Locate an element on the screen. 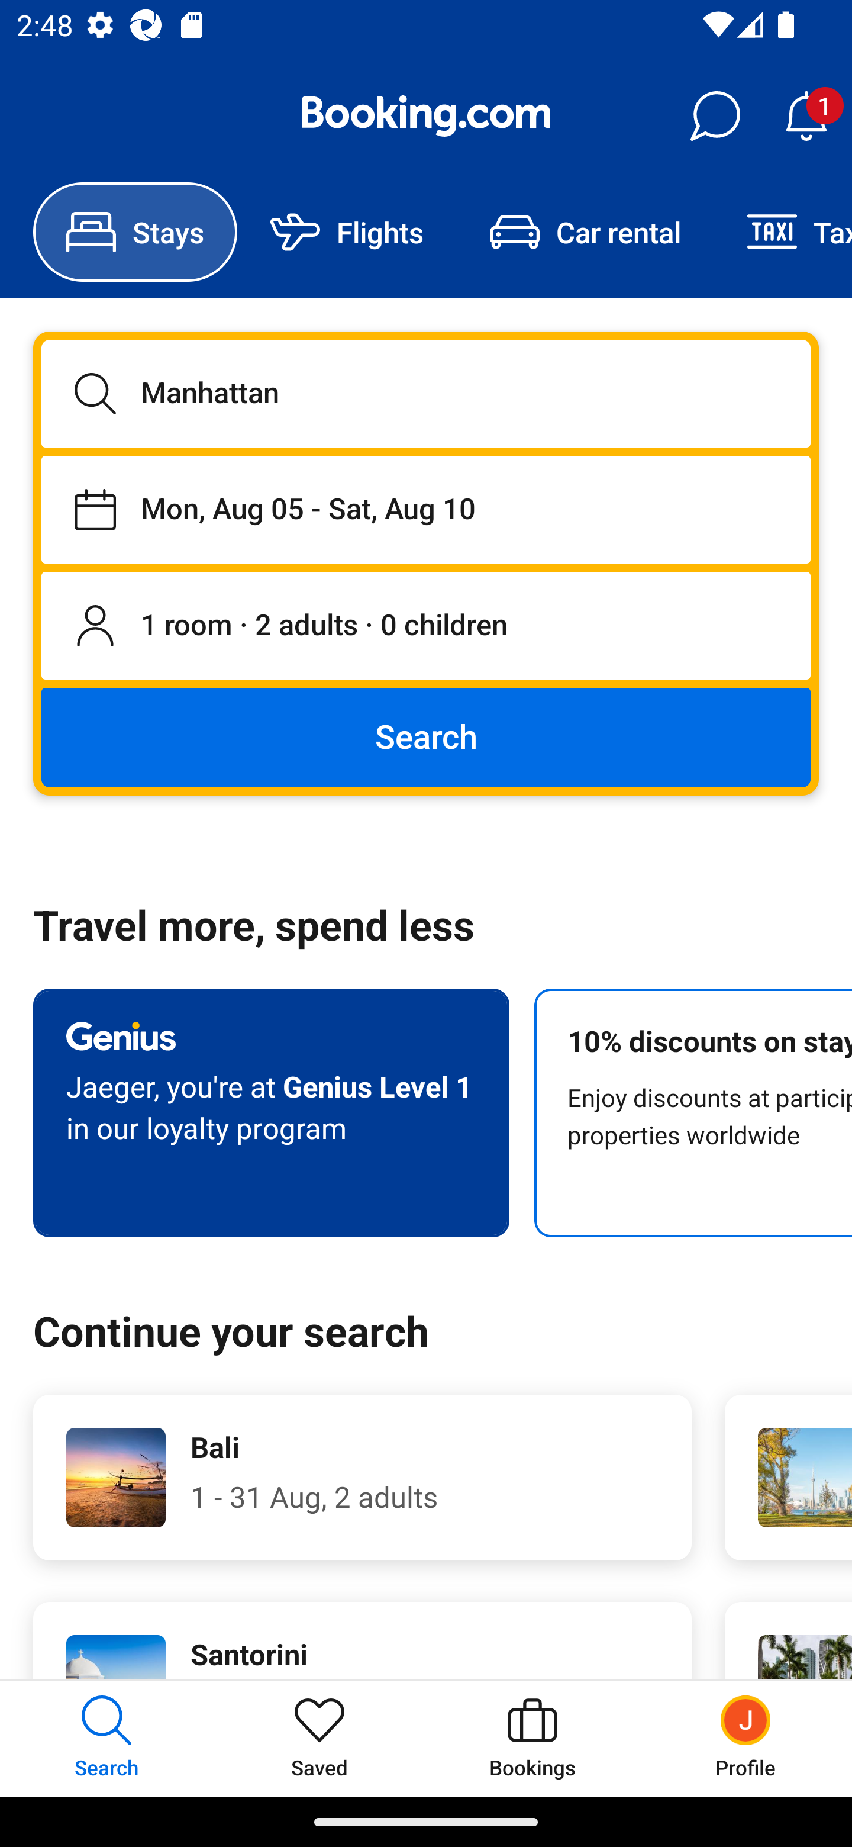  Profile is located at coordinates (745, 1738).